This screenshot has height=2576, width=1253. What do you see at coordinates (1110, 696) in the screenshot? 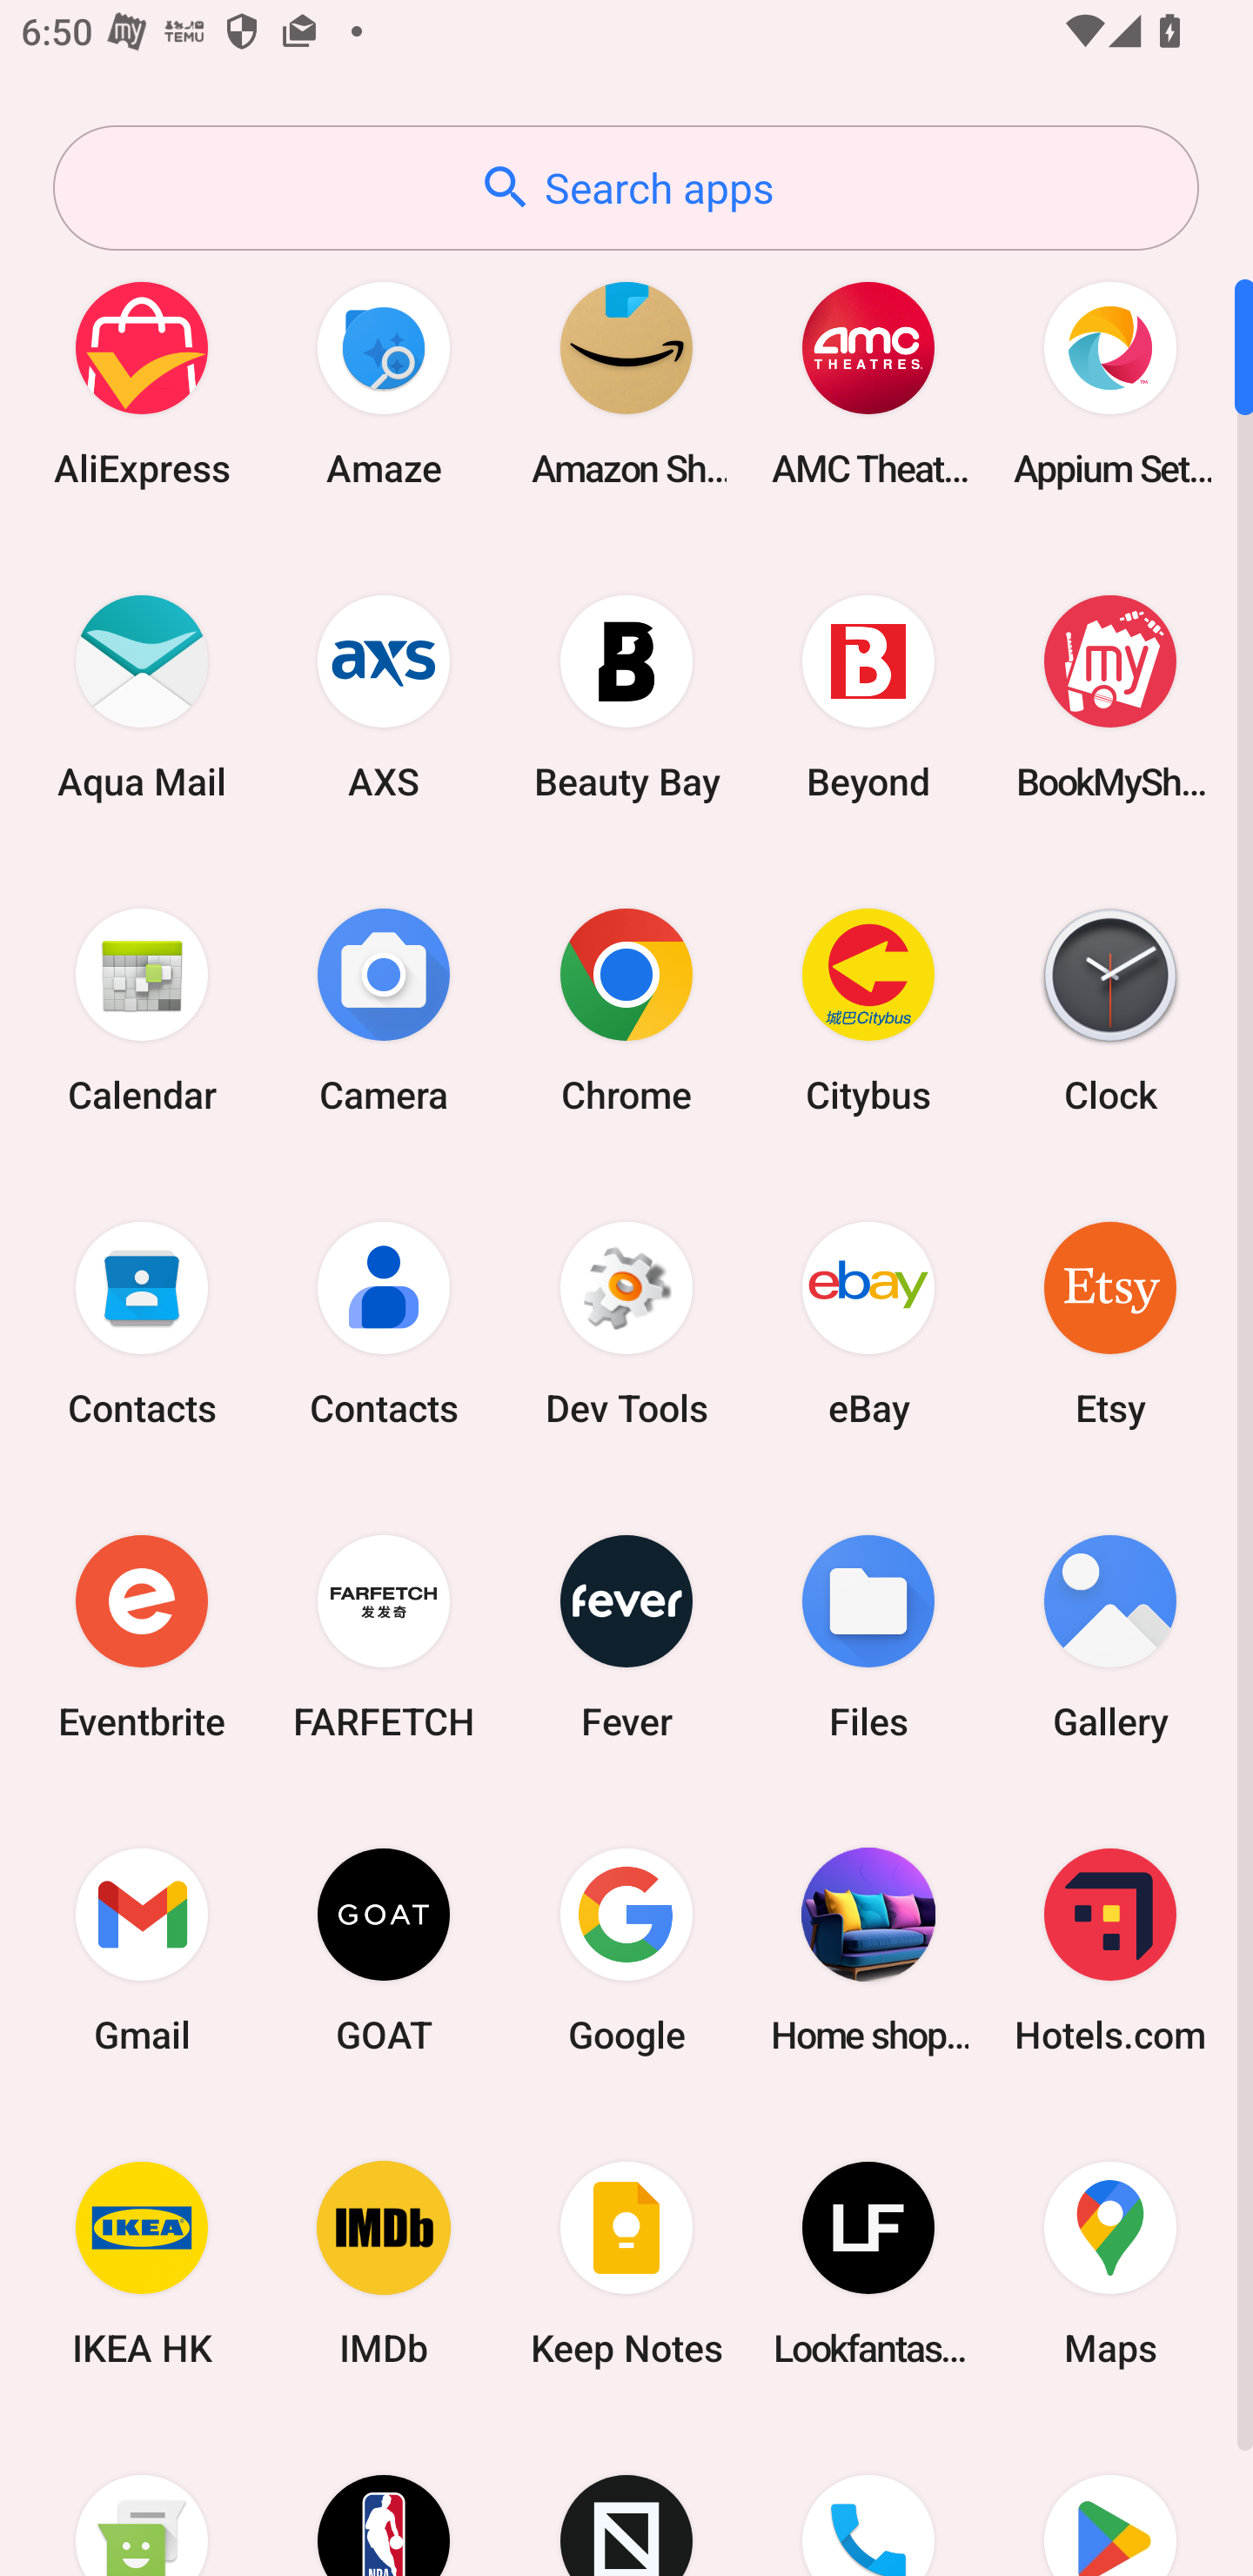
I see `BookMyShow` at bounding box center [1110, 696].